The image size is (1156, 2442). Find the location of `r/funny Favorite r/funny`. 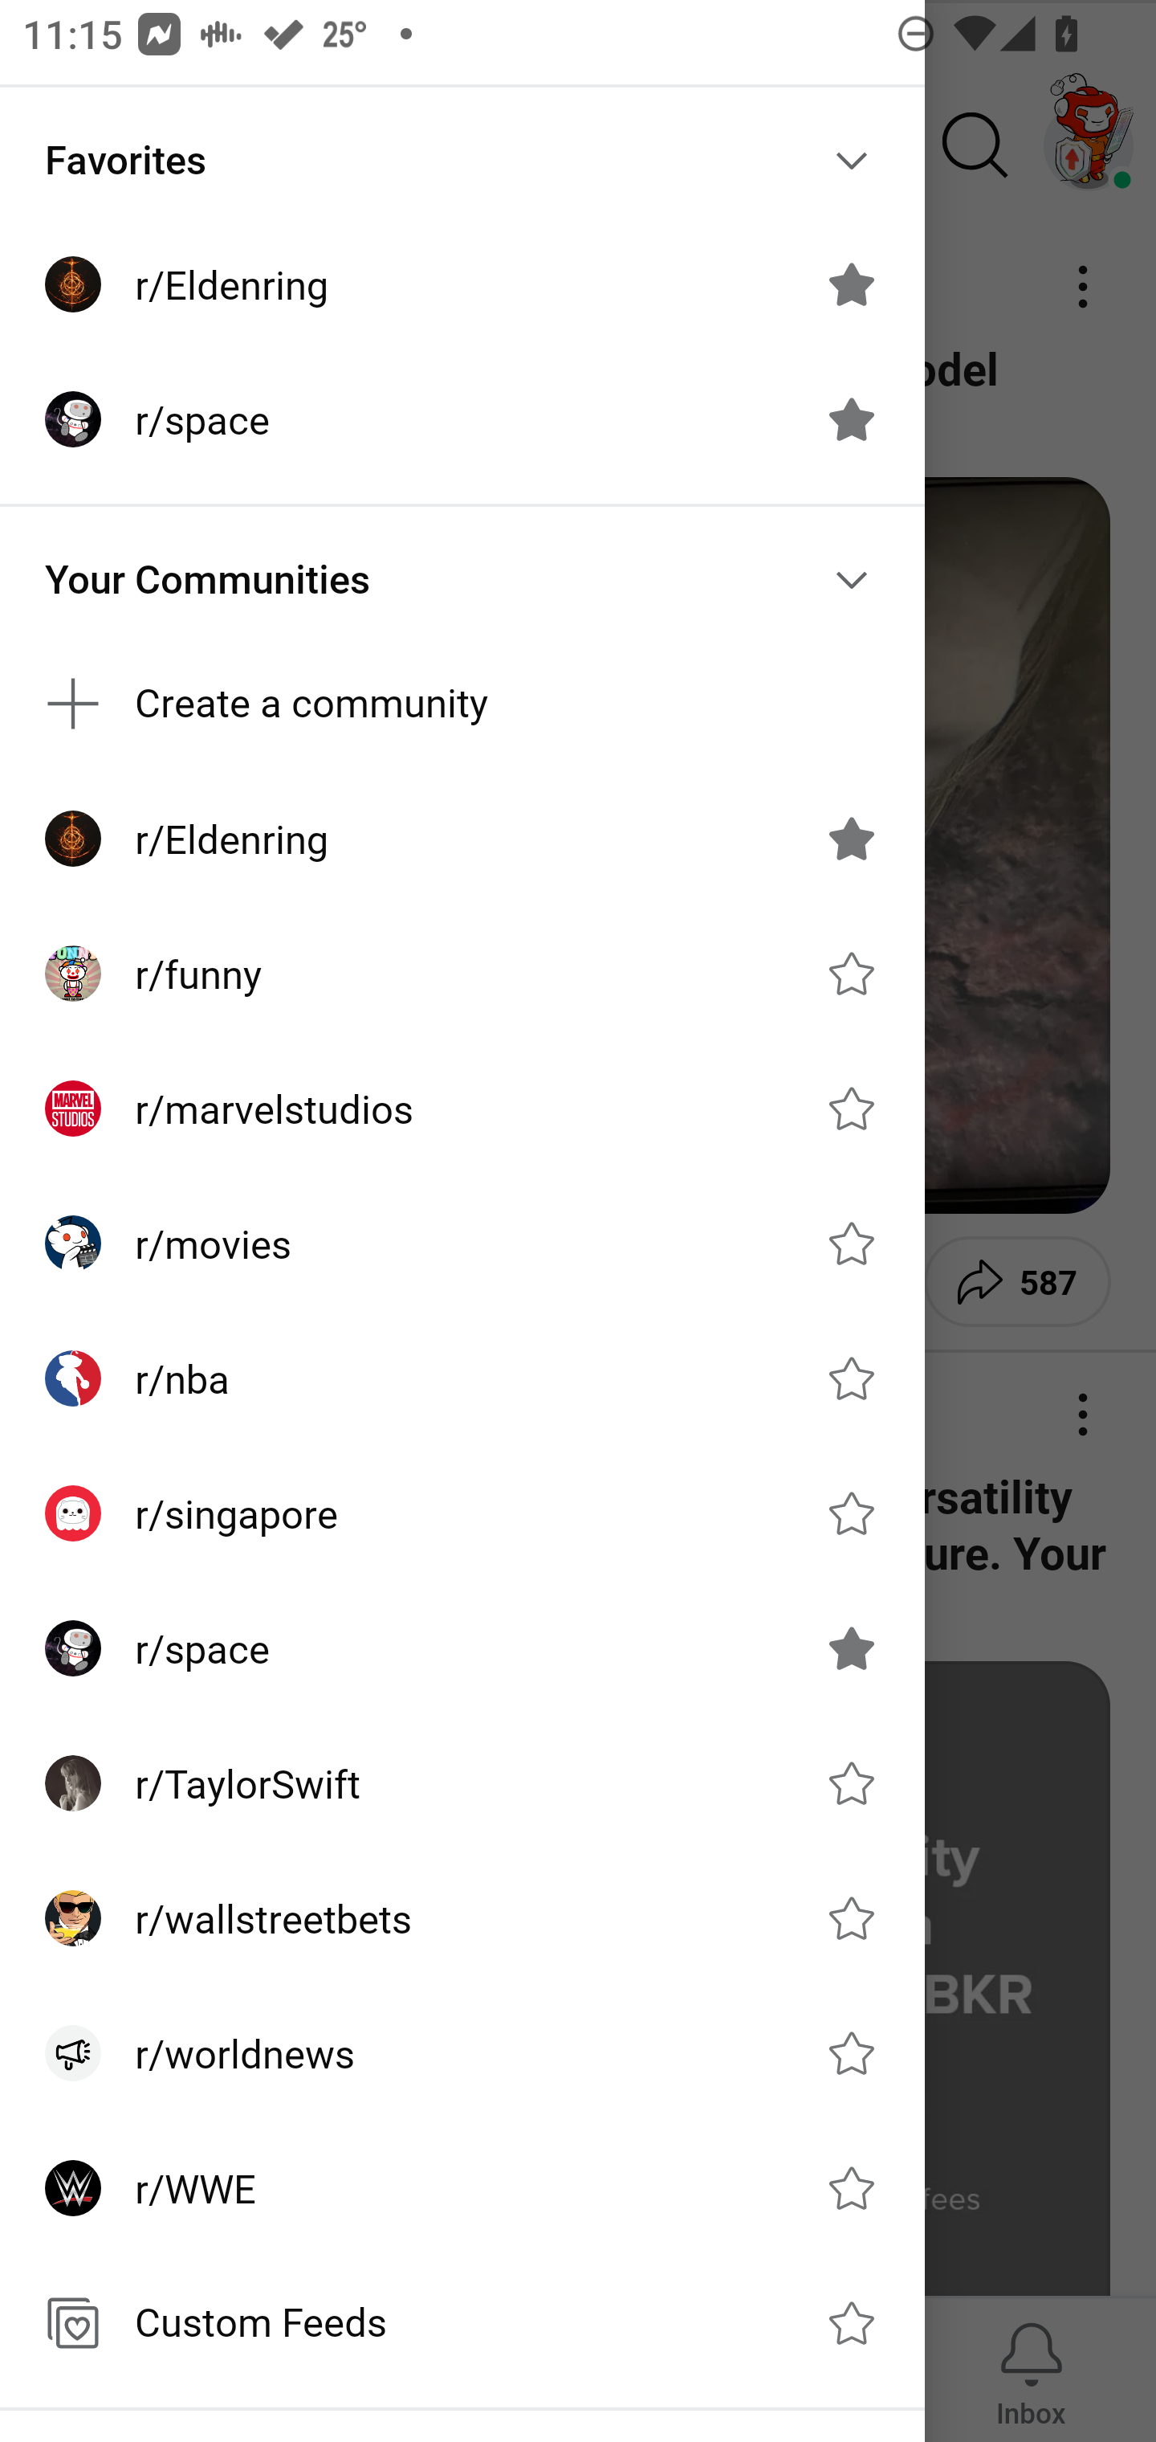

r/funny Favorite r/funny is located at coordinates (462, 973).